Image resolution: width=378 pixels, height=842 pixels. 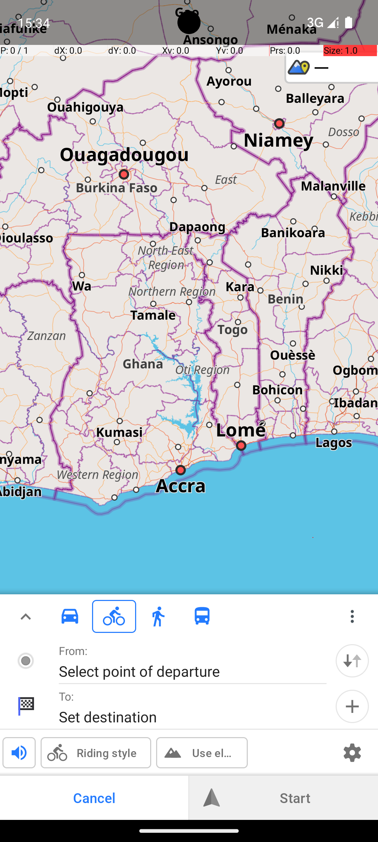 What do you see at coordinates (202, 616) in the screenshot?
I see `Public transport unchecked` at bounding box center [202, 616].